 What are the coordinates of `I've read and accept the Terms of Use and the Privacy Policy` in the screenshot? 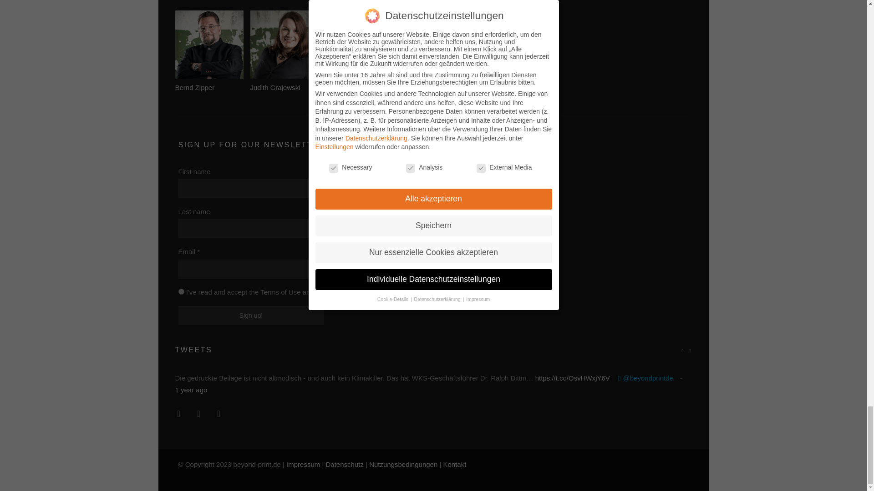 It's located at (181, 292).